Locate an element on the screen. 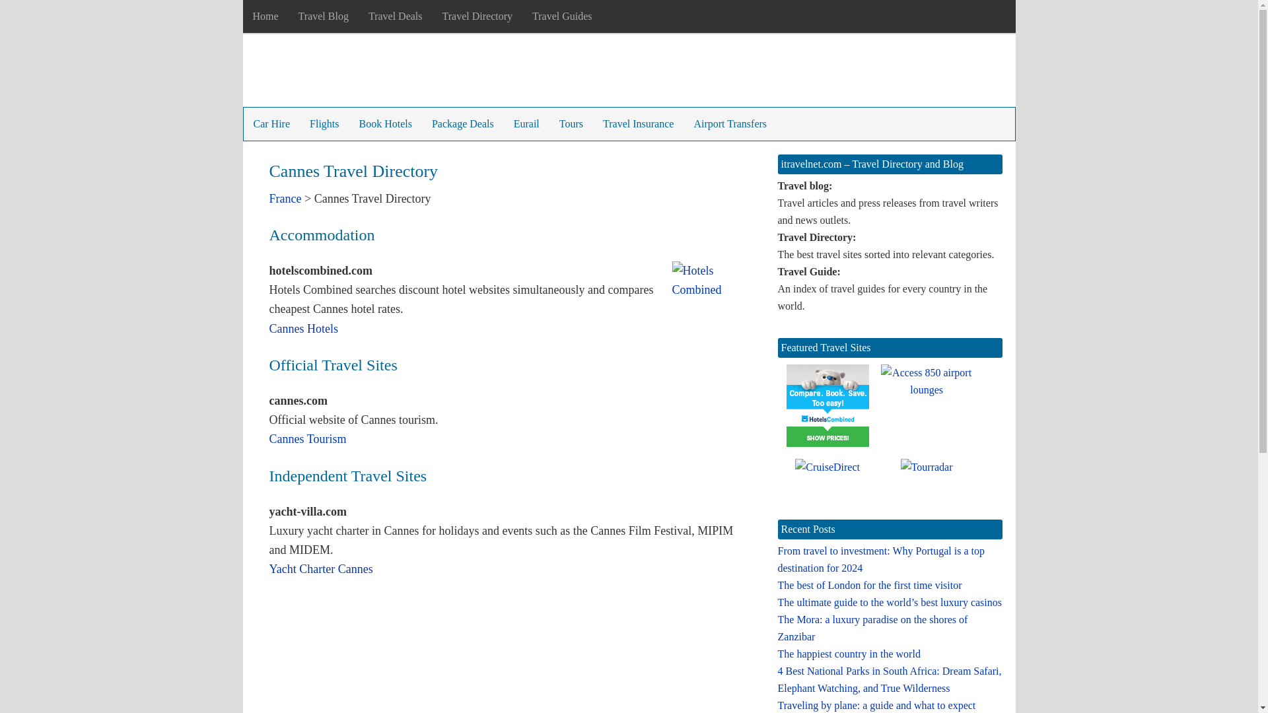 This screenshot has width=1268, height=713. France is located at coordinates (285, 198).